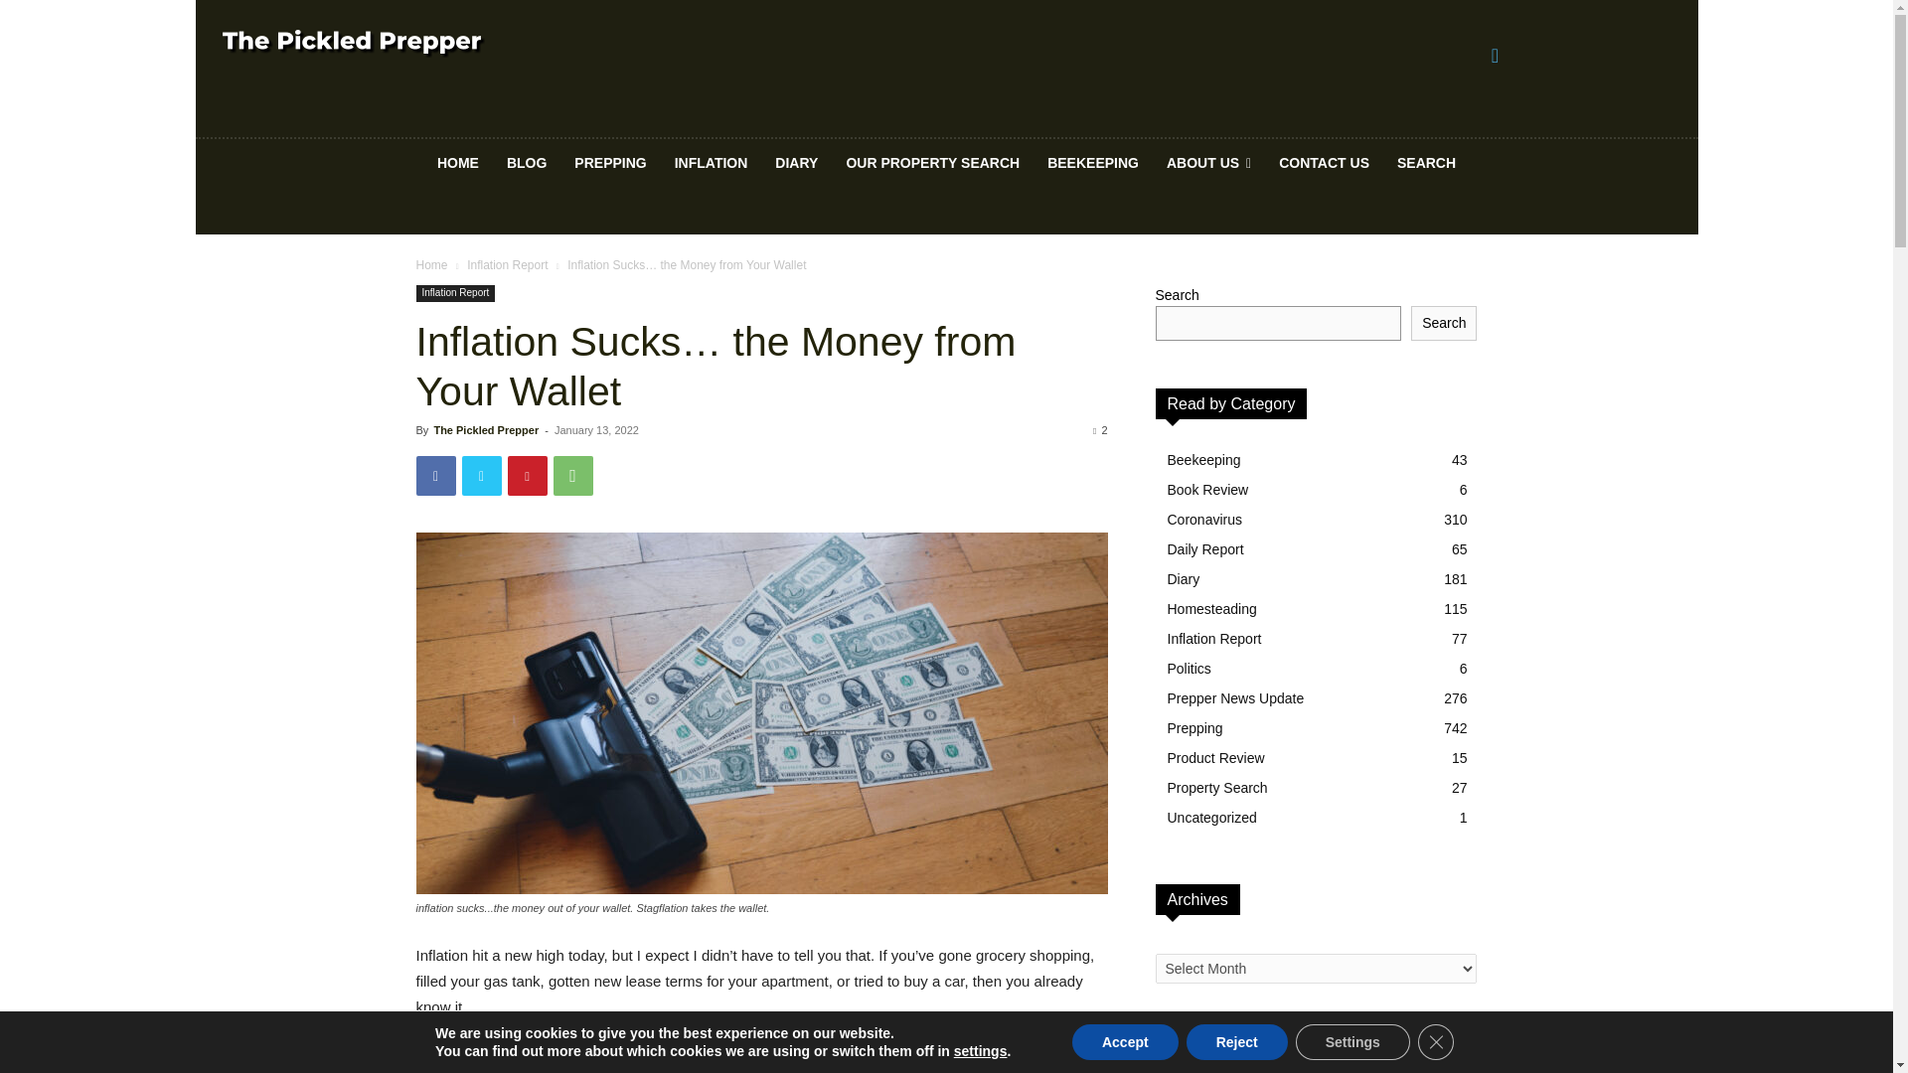 The height and width of the screenshot is (1073, 1908). Describe the element at coordinates (493, 44) in the screenshot. I see `The Pickled Prepper Blog` at that location.